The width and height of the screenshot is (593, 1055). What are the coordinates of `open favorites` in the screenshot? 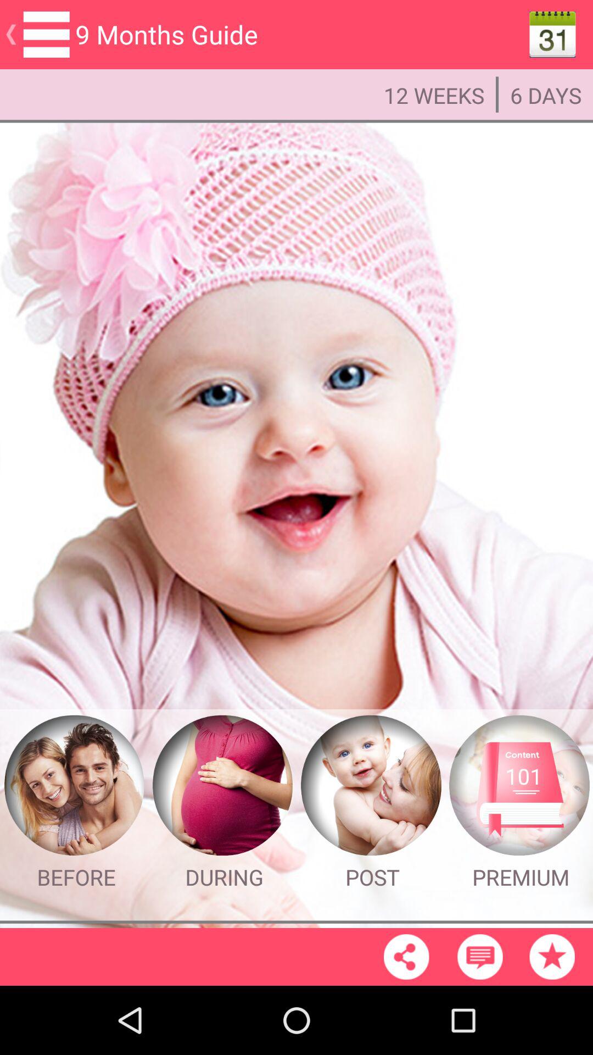 It's located at (552, 957).